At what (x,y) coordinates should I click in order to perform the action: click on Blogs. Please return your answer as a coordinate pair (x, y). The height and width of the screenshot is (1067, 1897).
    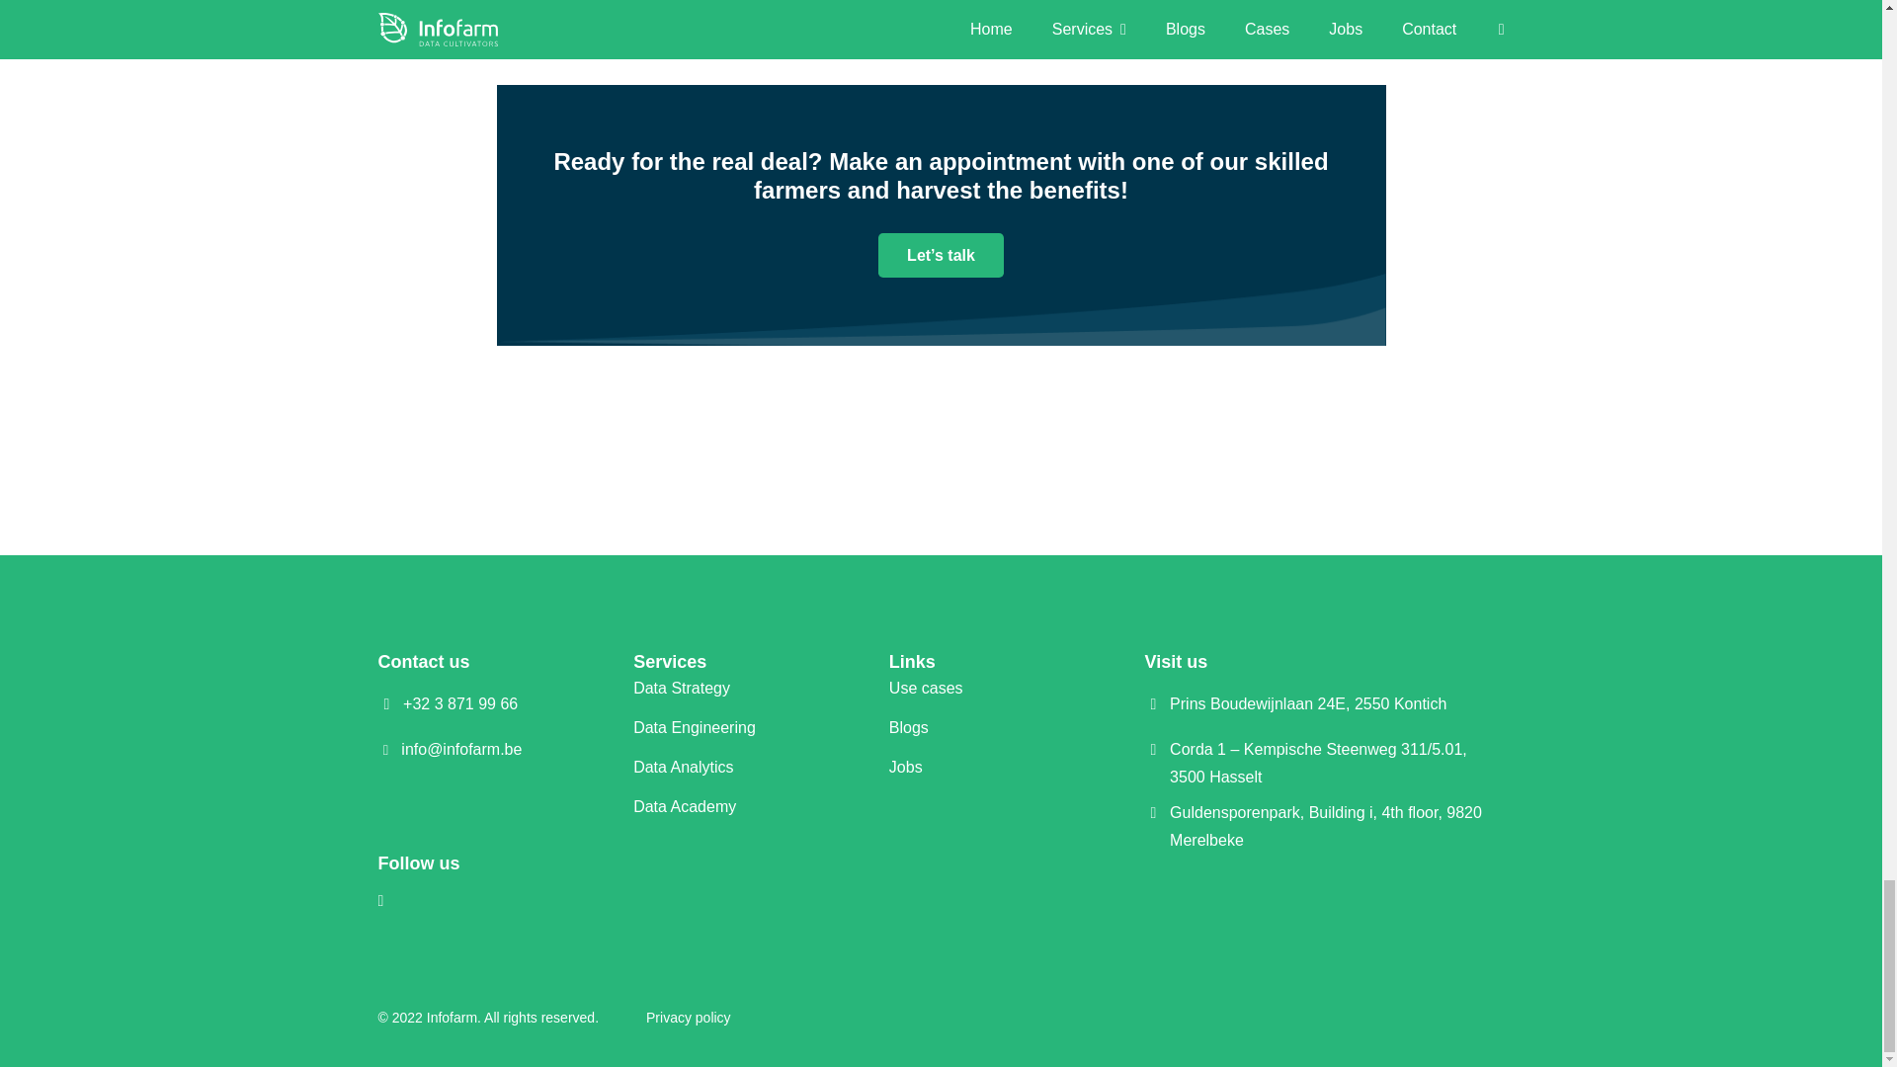
    Looking at the image, I should click on (909, 727).